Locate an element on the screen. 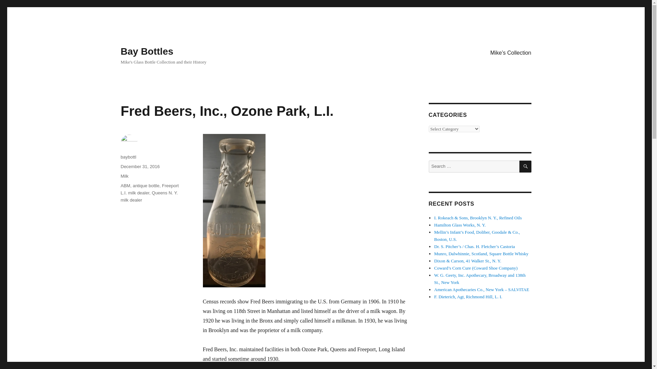 Image resolution: width=657 pixels, height=369 pixels. Munro, Dalwhinnie, Scotland, Square Bottle Whisky is located at coordinates (481, 254).